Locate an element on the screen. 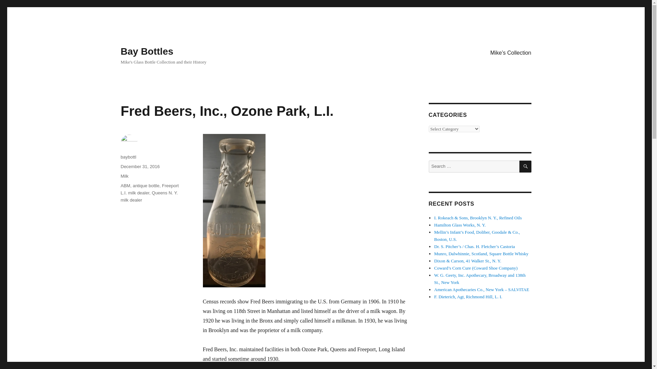 Image resolution: width=657 pixels, height=369 pixels. Munro, Dalwhinnie, Scotland, Square Bottle Whisky is located at coordinates (481, 254).